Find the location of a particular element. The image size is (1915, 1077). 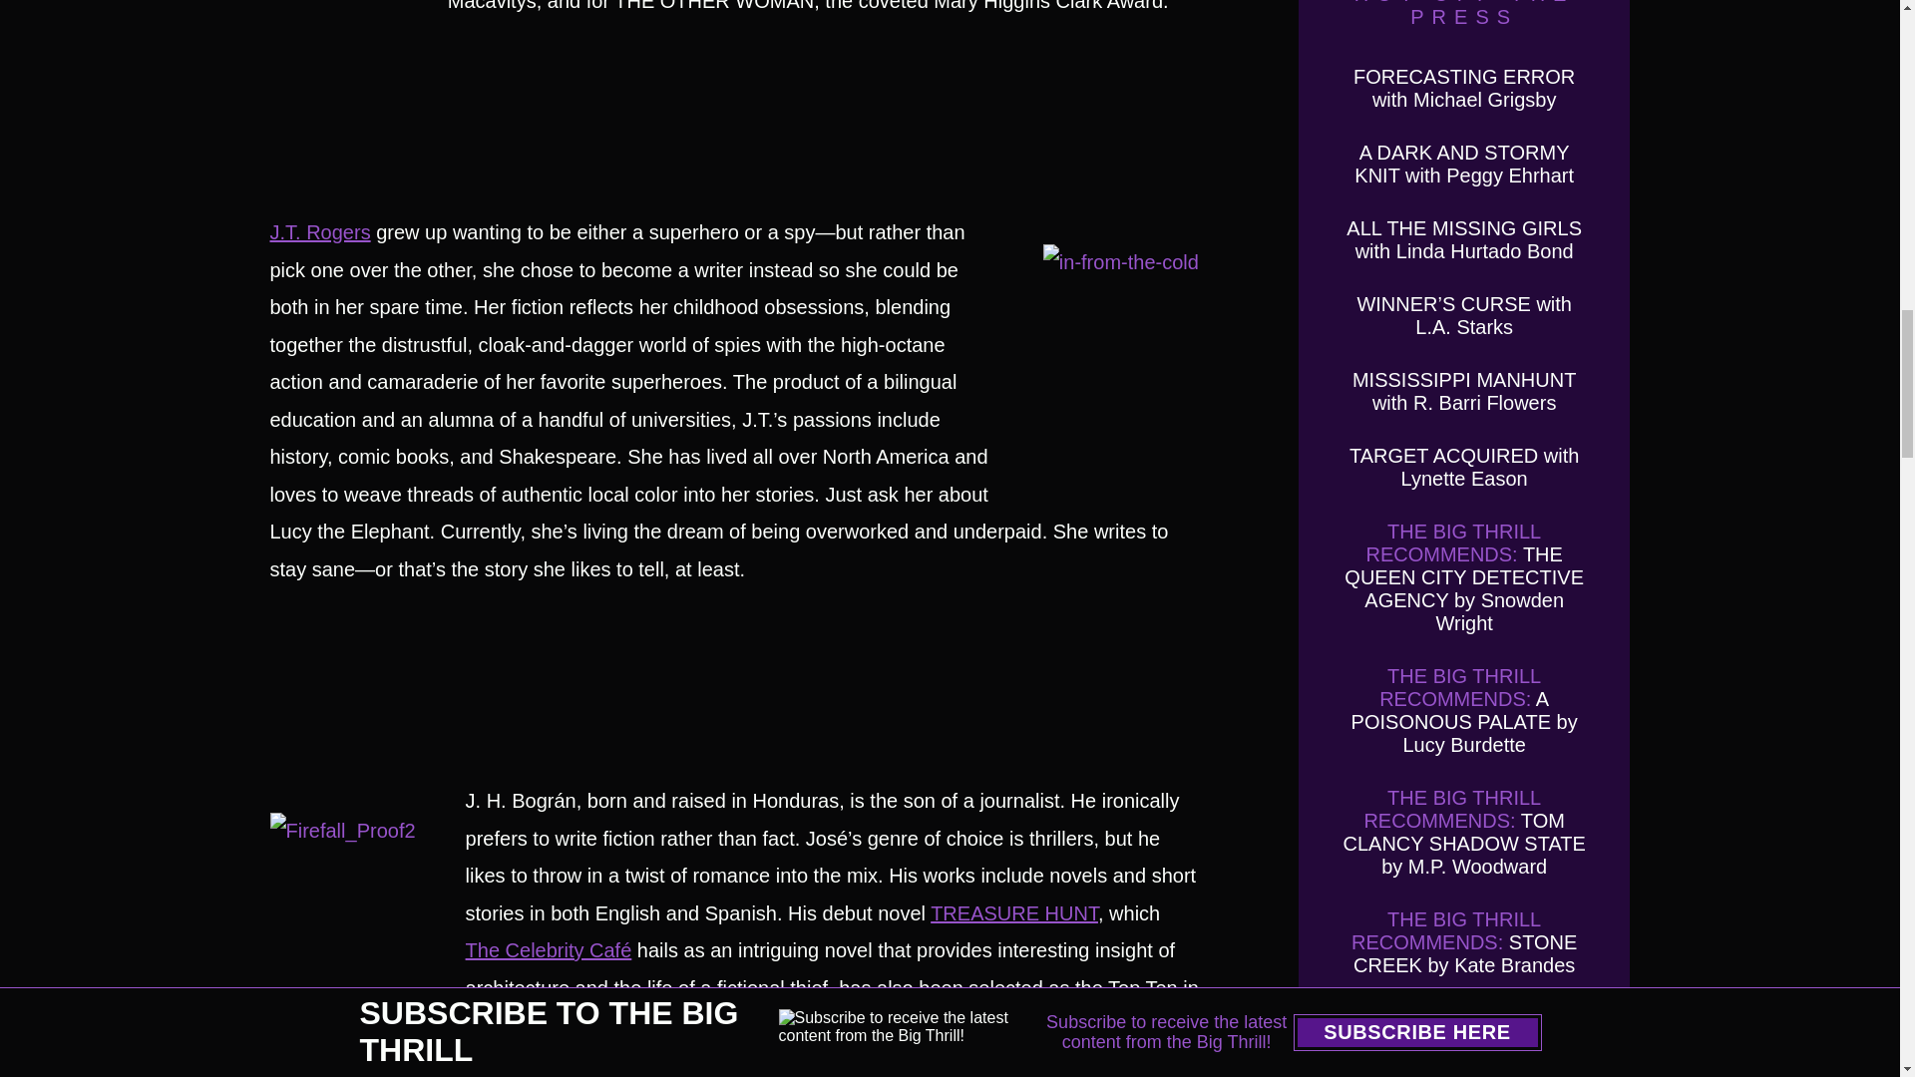

MISSISSIPPI MANHUNT with R. Barri Flowers is located at coordinates (1464, 391).